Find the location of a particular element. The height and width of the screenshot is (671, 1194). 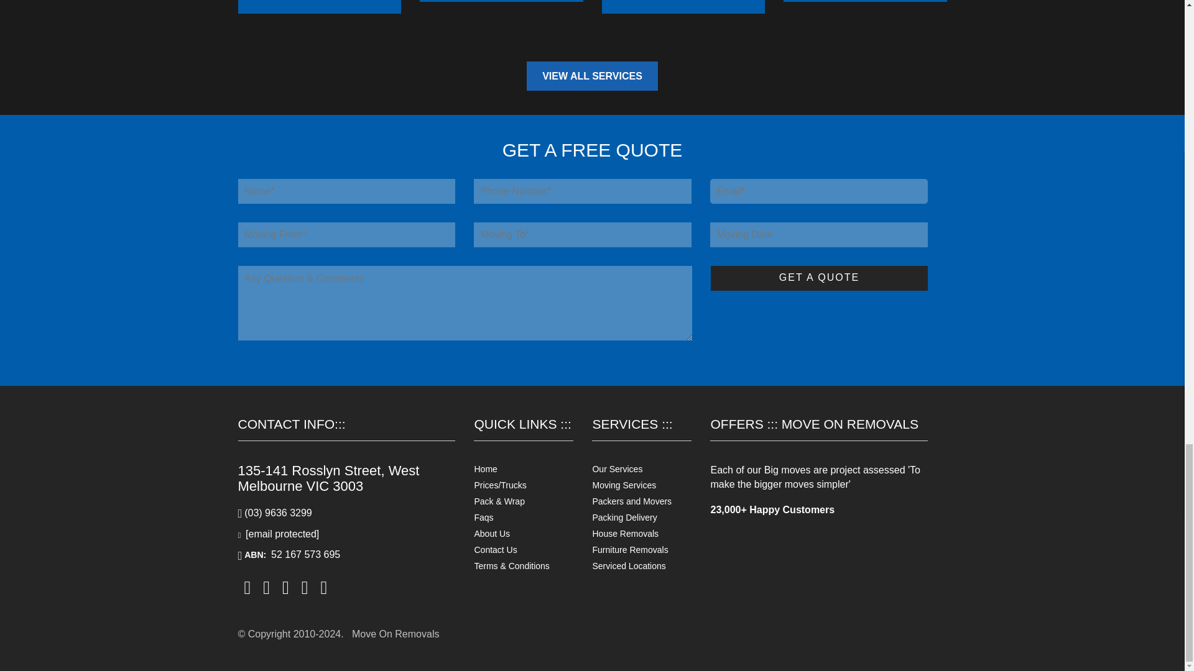

Facebook is located at coordinates (247, 587).